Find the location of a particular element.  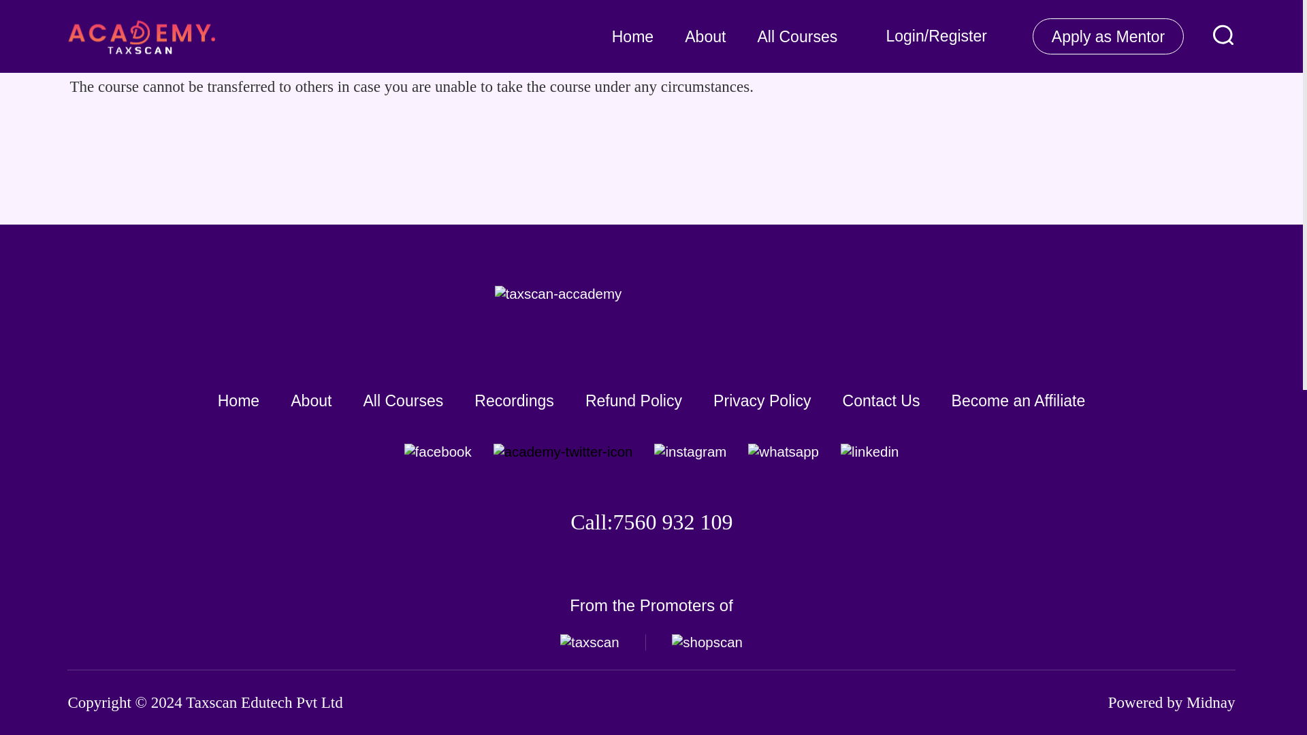

Become an Affiliate is located at coordinates (1018, 400).